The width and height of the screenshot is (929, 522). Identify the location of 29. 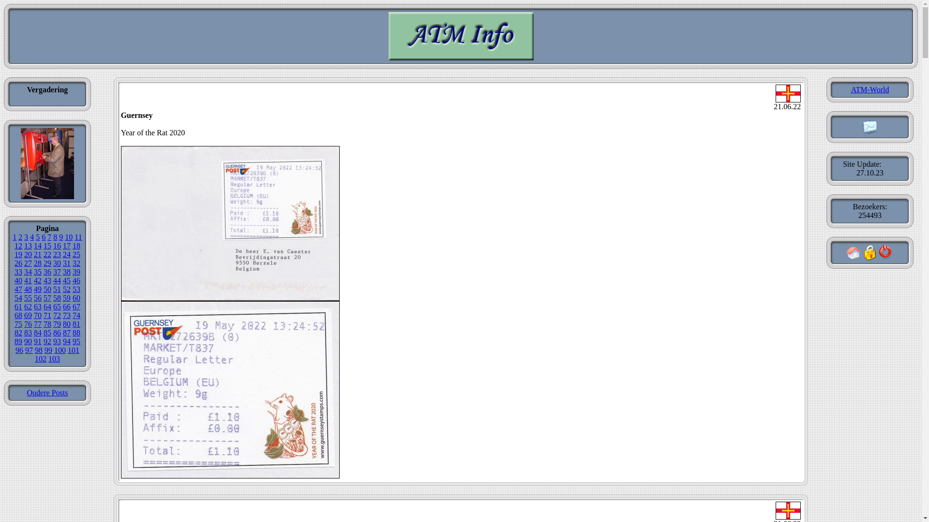
(47, 263).